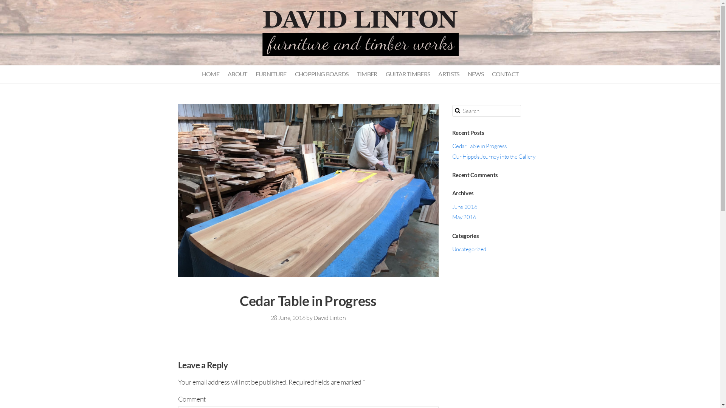  Describe the element at coordinates (367, 74) in the screenshot. I see `TIMBER` at that location.